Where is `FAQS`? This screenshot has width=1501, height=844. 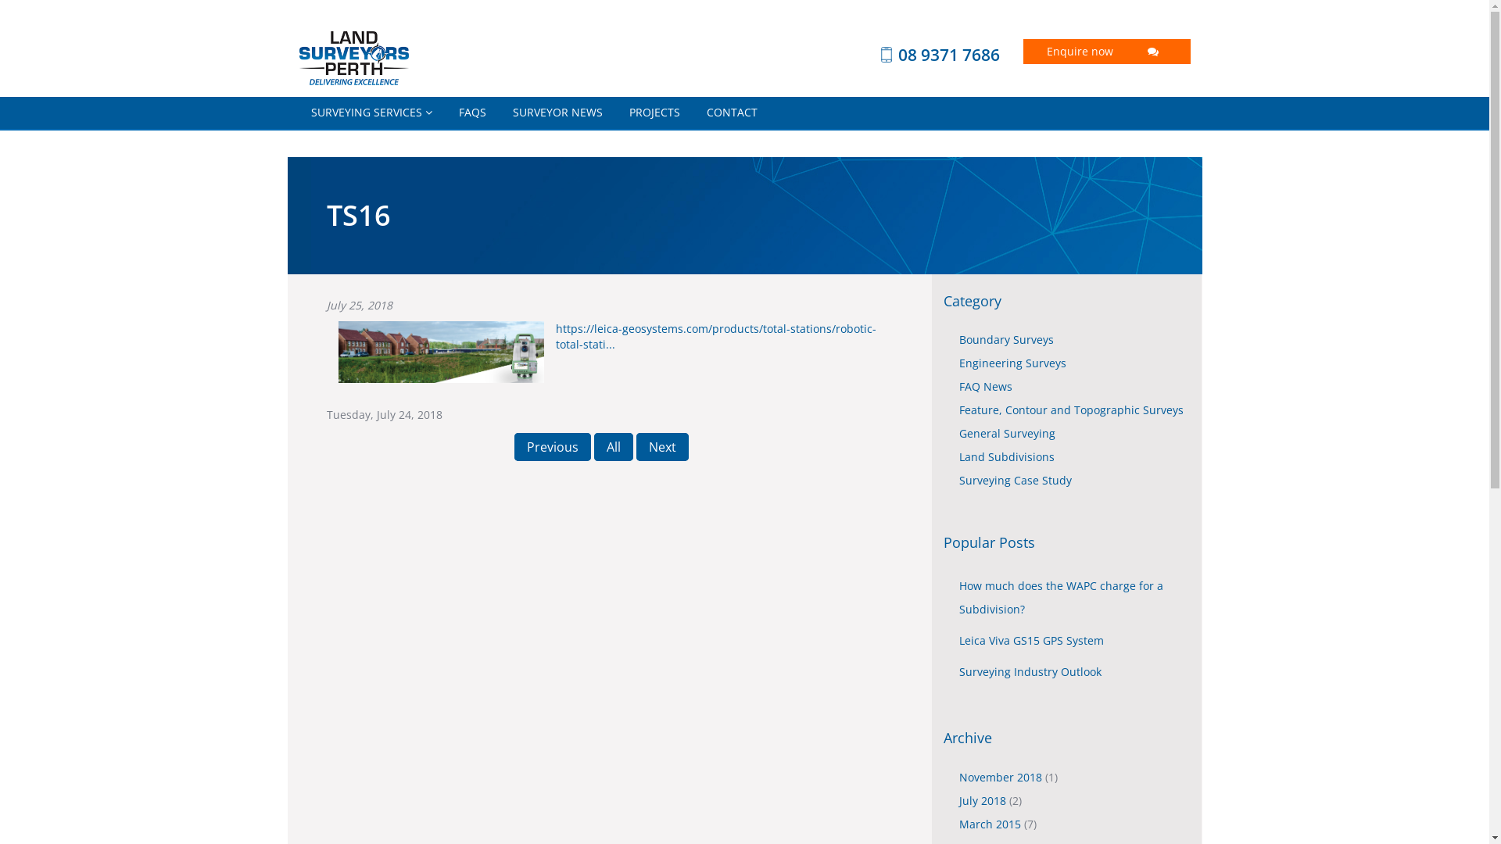 FAQS is located at coordinates (472, 113).